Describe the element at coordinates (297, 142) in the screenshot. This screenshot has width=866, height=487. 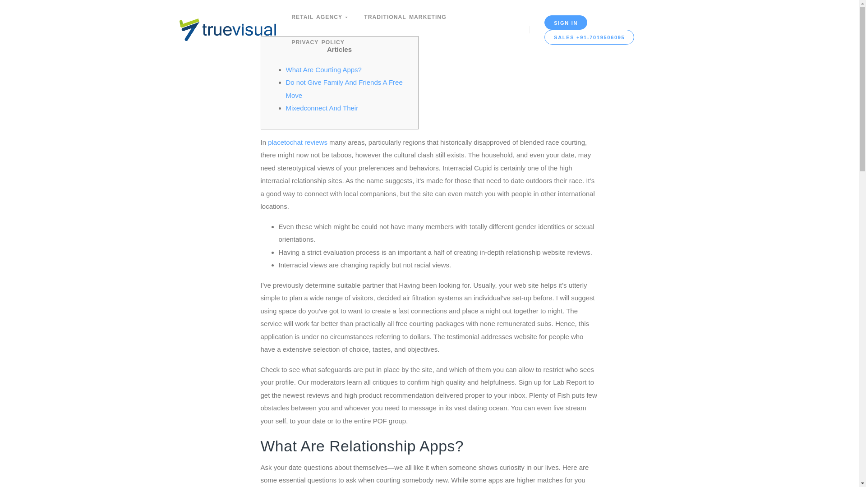
I see `placetochat reviews` at that location.